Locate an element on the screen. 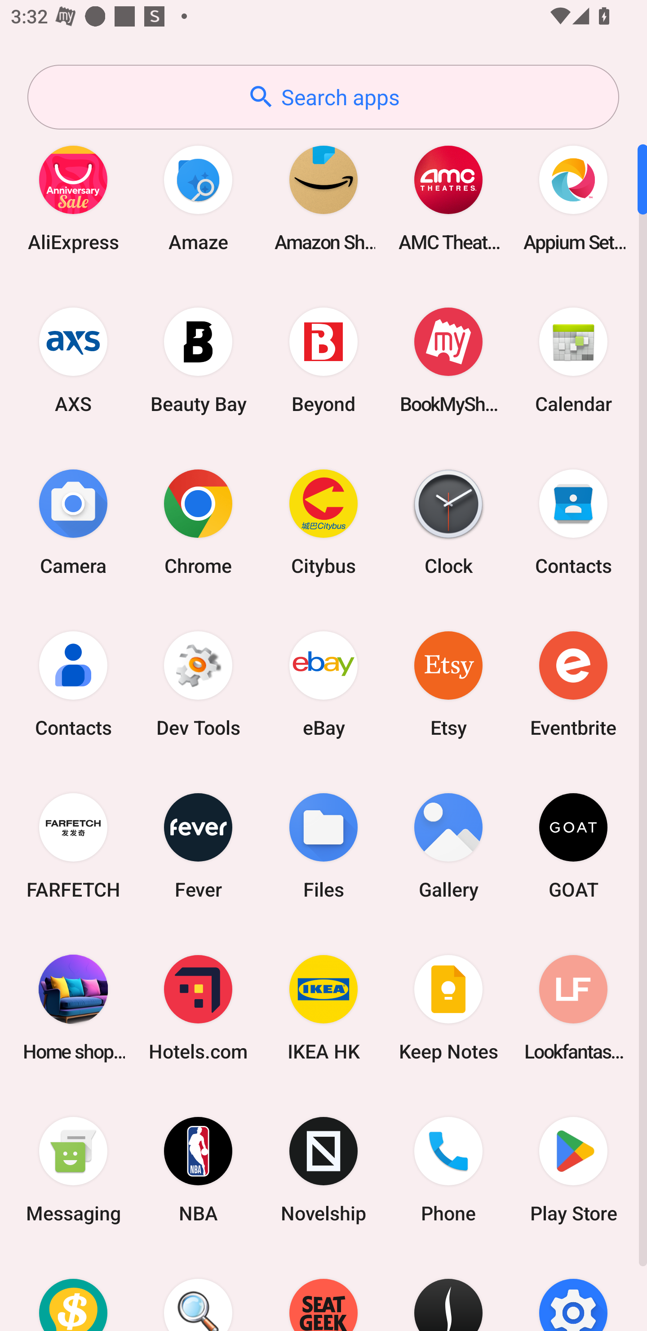 The image size is (647, 1331). Price is located at coordinates (73, 1291).